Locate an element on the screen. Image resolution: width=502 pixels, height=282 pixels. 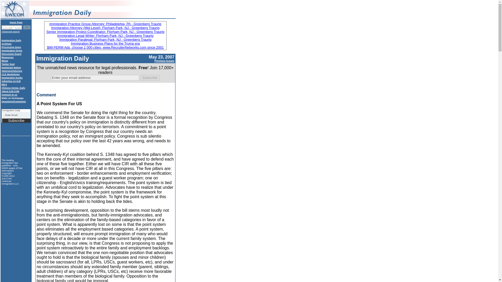
Processing times is located at coordinates (11, 47).